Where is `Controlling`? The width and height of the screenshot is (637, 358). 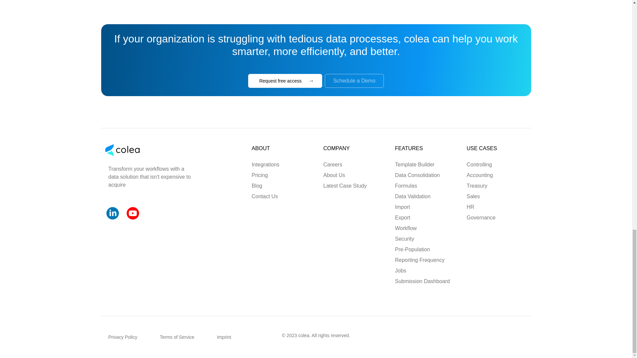 Controlling is located at coordinates (479, 164).